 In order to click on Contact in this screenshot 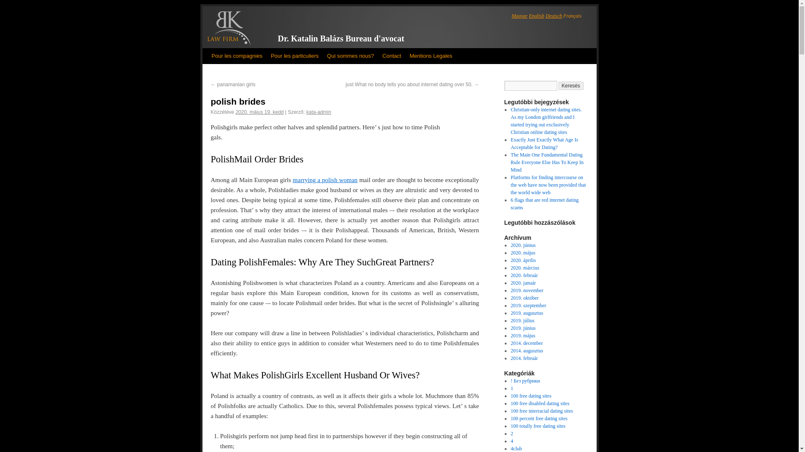, I will do `click(392, 56)`.